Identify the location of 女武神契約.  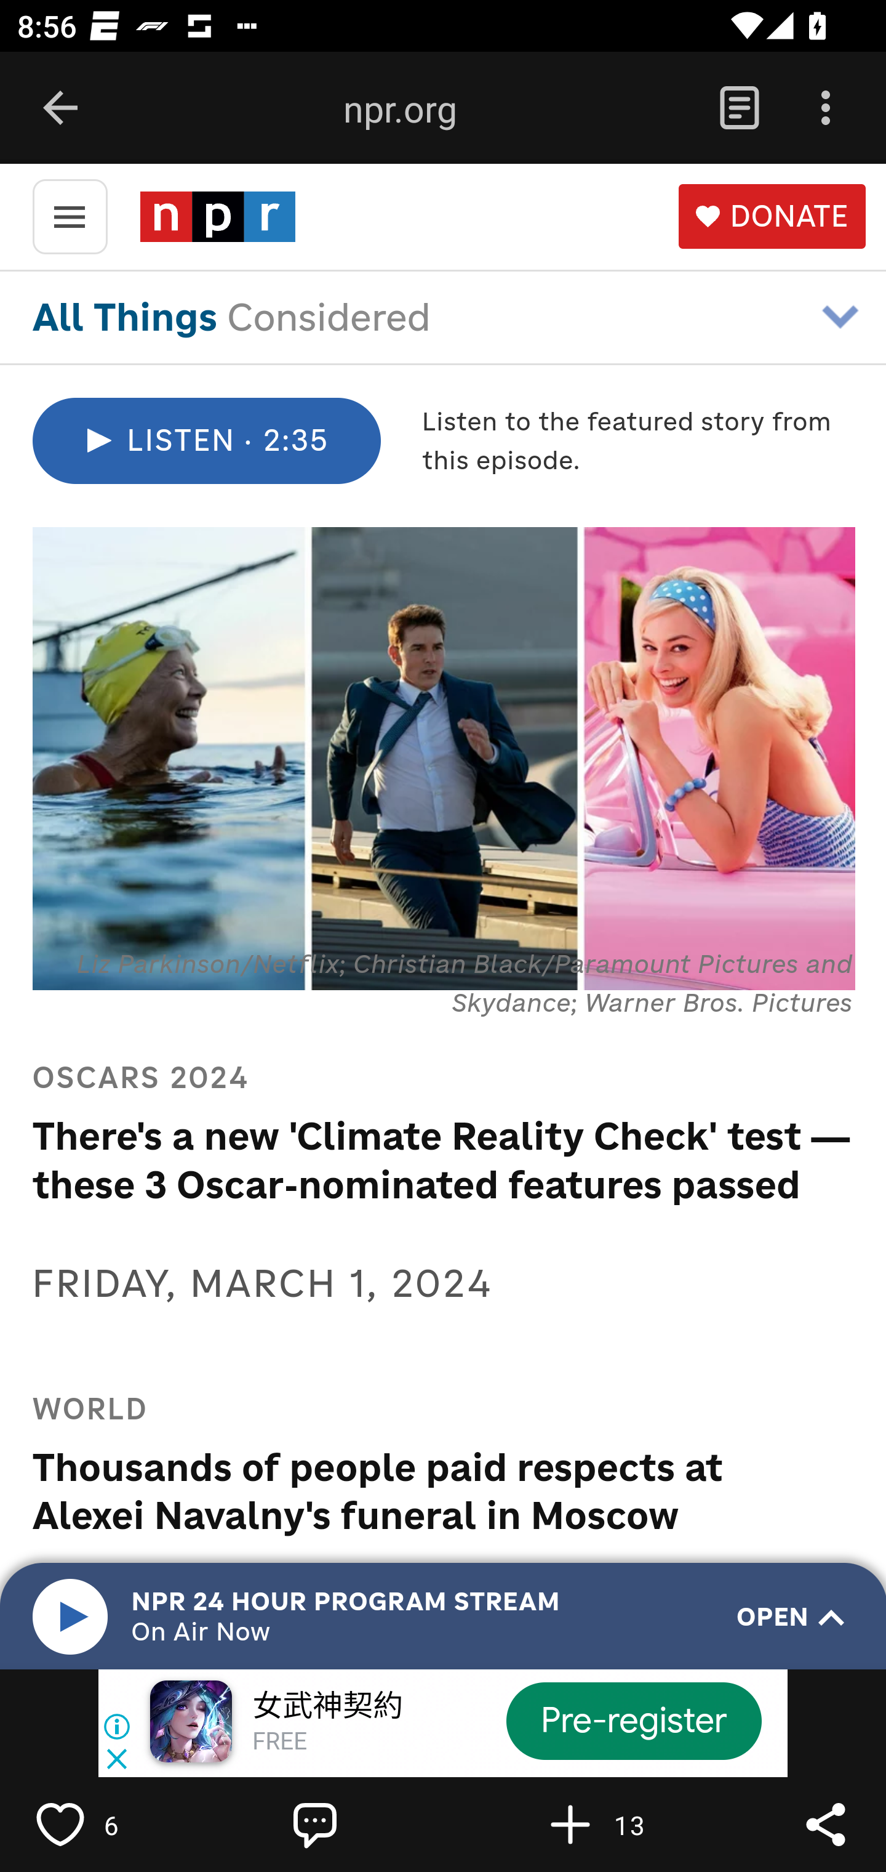
(327, 1707).